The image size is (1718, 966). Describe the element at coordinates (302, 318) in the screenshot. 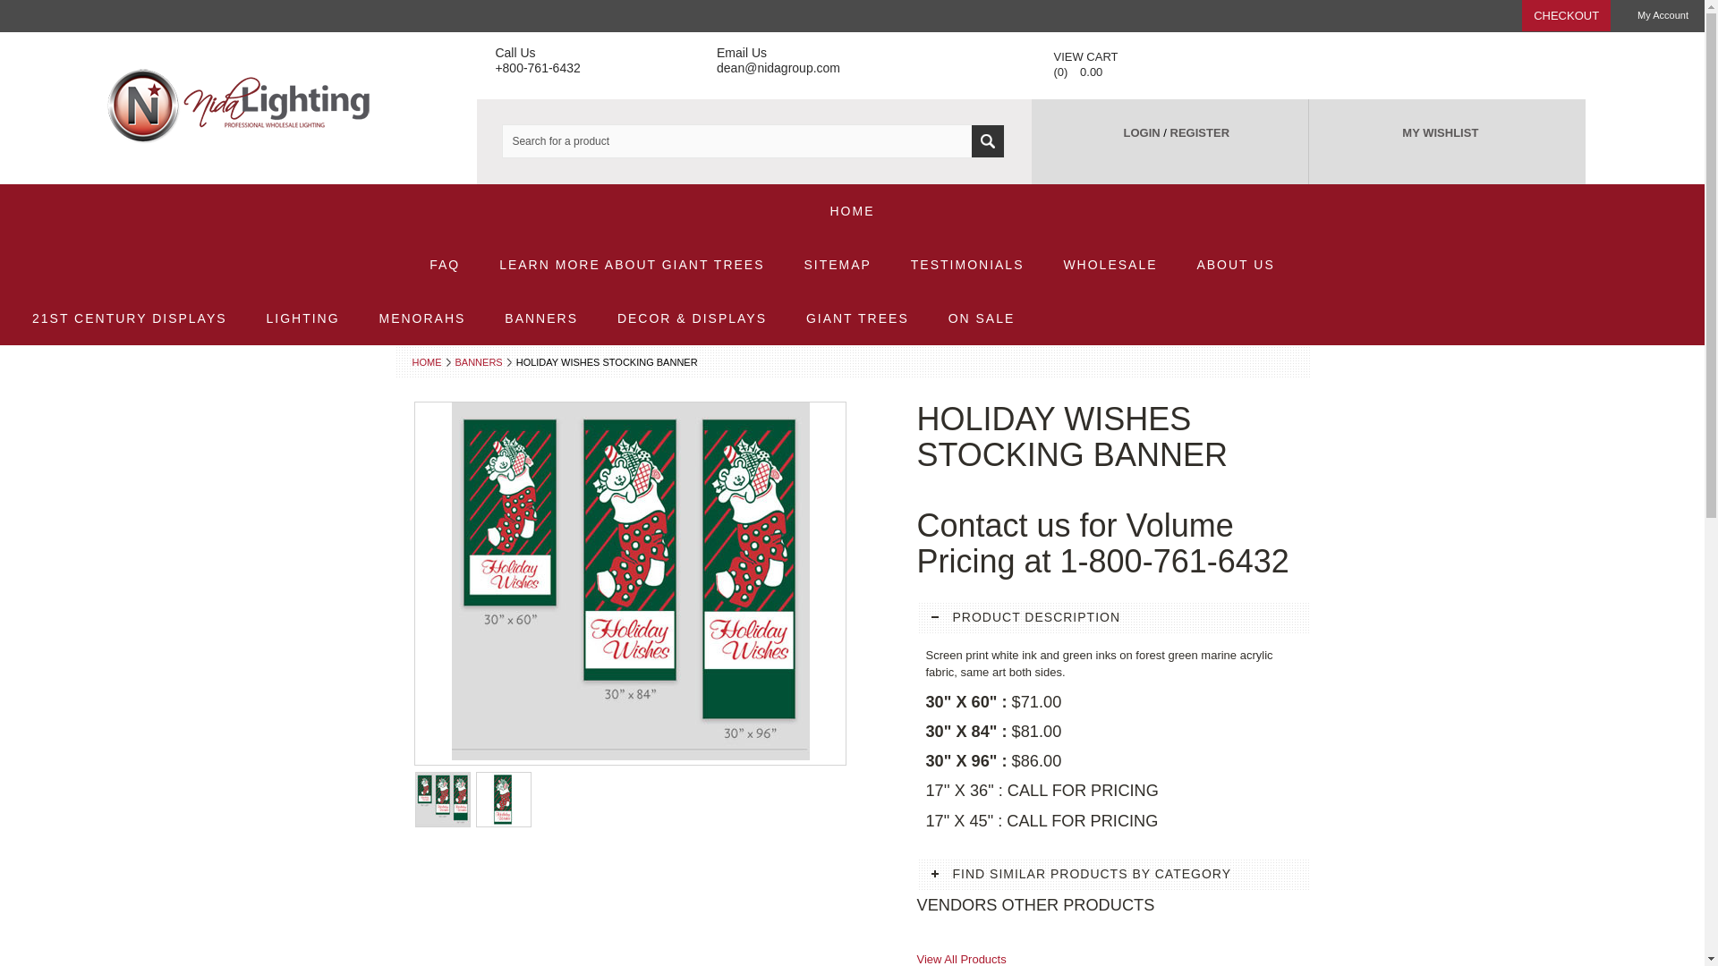

I see `LIGHTING` at that location.